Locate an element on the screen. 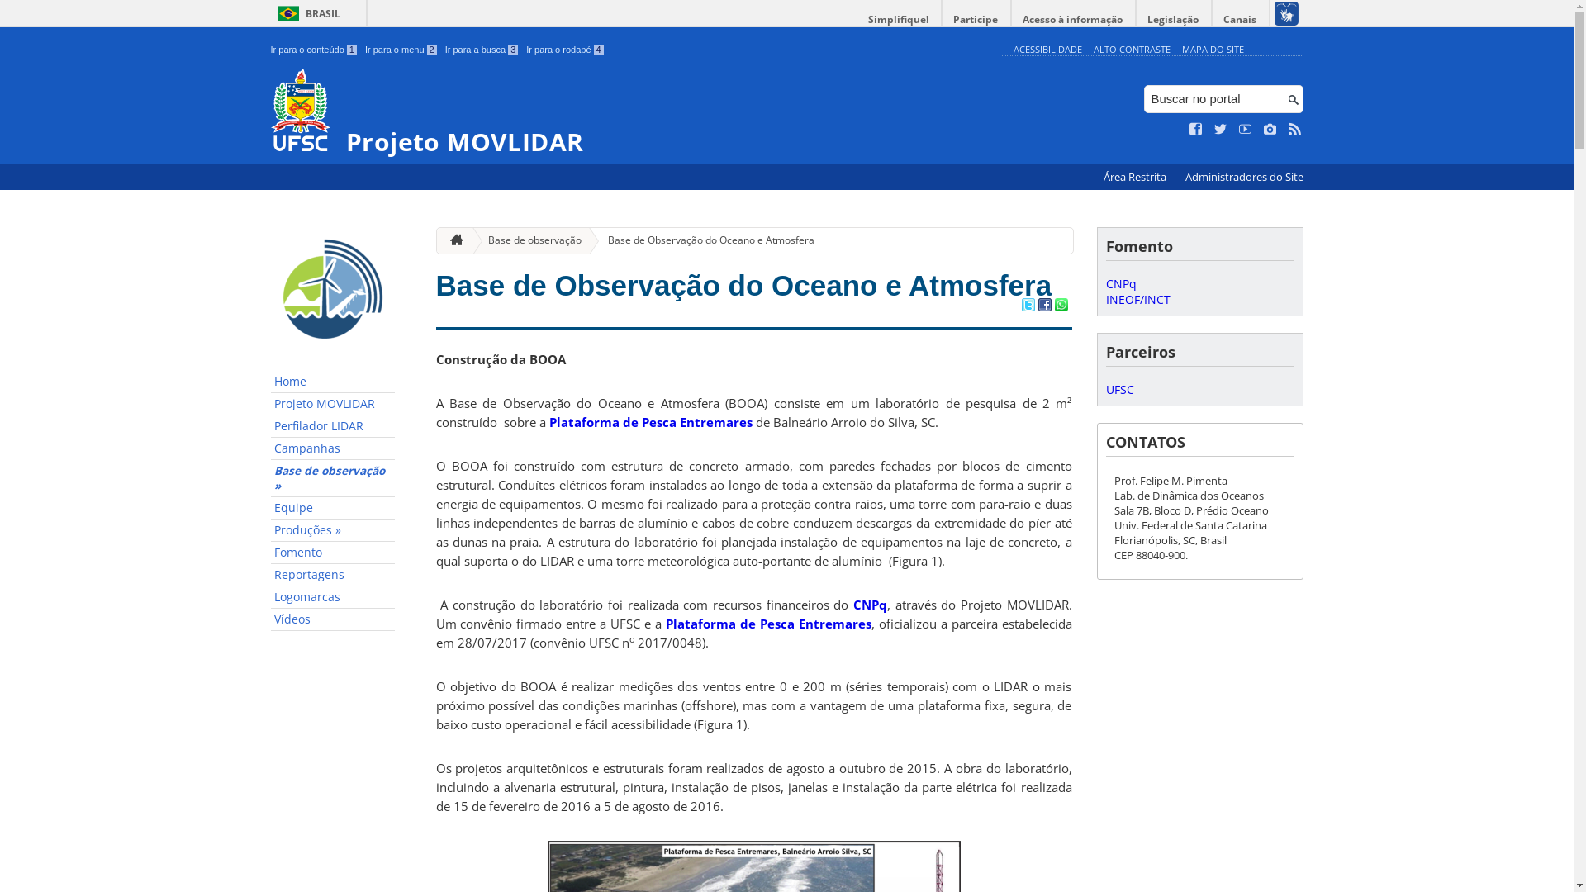  Plataforma de Pesca Entremares is located at coordinates (768, 624).